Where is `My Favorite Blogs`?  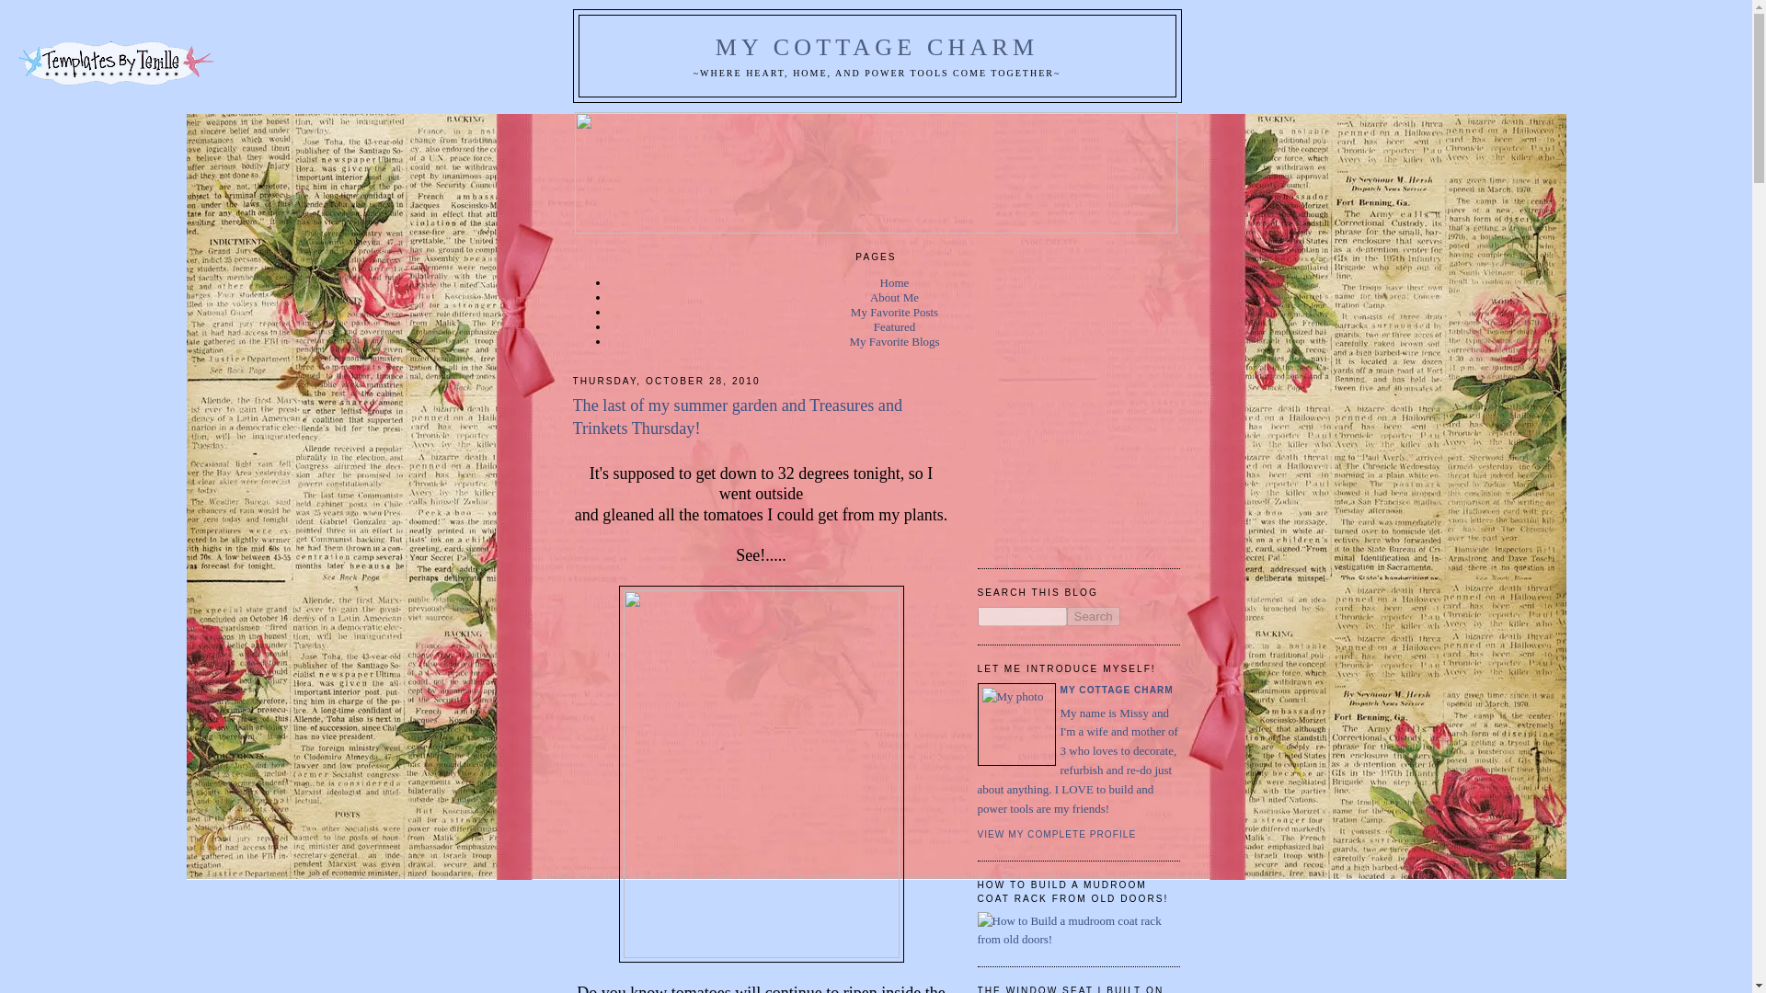
My Favorite Blogs is located at coordinates (894, 341).